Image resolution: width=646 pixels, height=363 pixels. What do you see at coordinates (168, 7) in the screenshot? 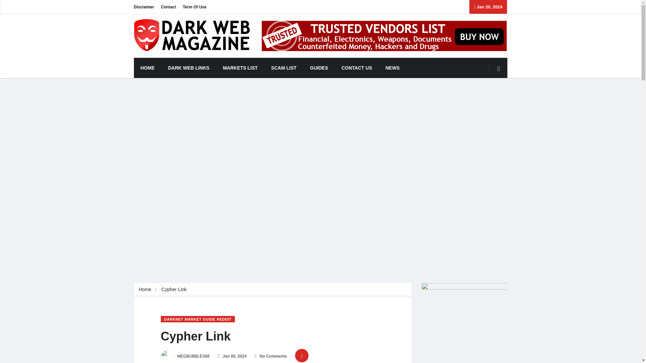
I see `Contact` at bounding box center [168, 7].